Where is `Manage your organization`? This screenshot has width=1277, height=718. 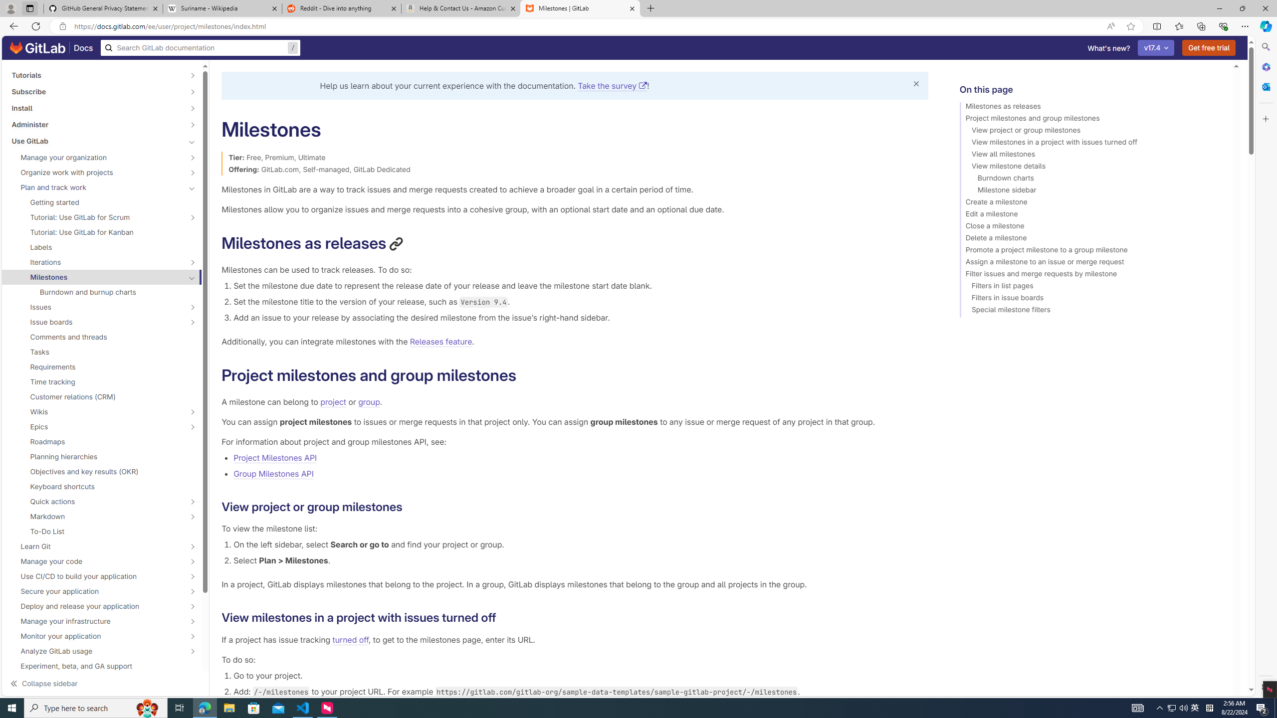
Manage your organization is located at coordinates (96, 158).